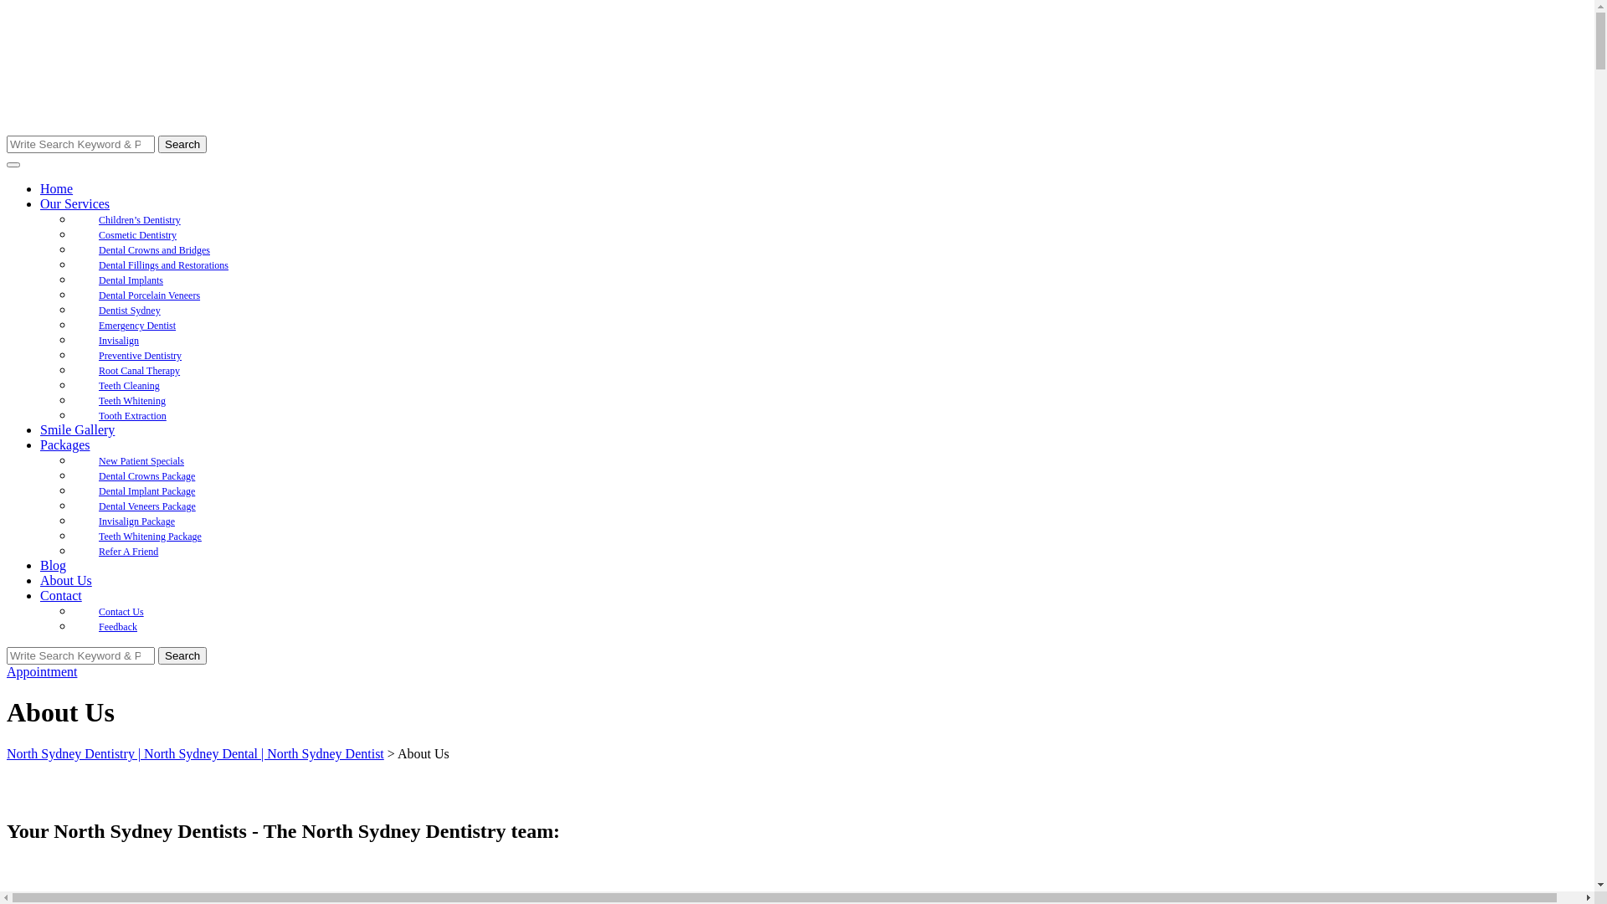  I want to click on Teeth Whitening Package, so click(151, 536).